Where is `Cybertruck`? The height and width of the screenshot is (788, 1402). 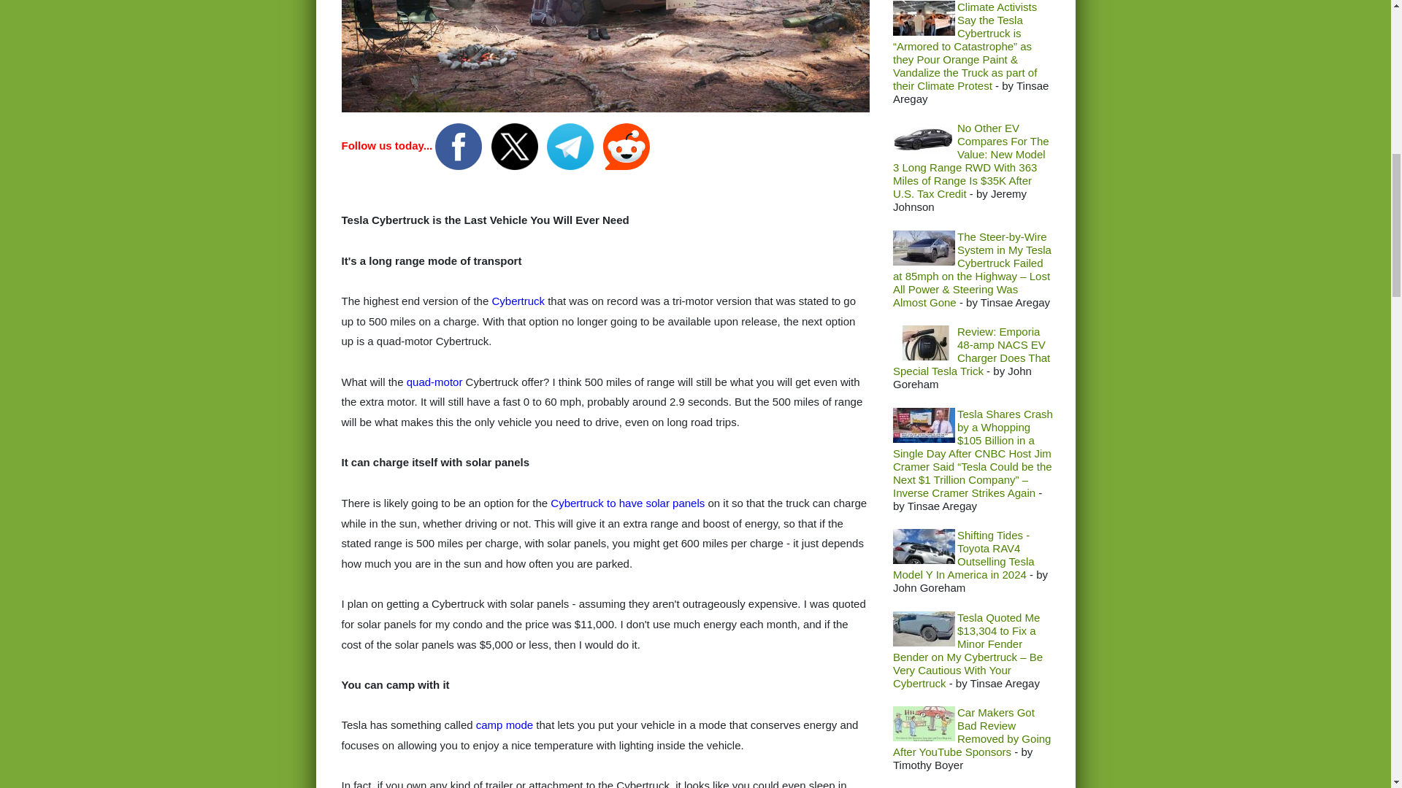
Cybertruck is located at coordinates (518, 301).